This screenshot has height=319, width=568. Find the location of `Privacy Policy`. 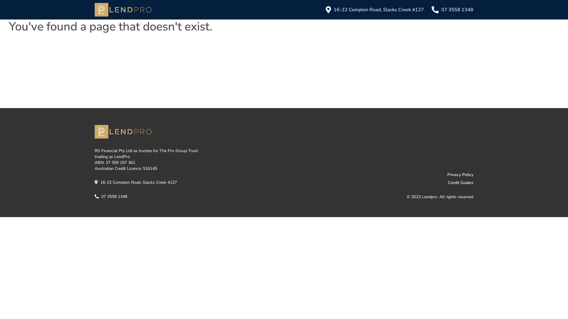

Privacy Policy is located at coordinates (380, 175).